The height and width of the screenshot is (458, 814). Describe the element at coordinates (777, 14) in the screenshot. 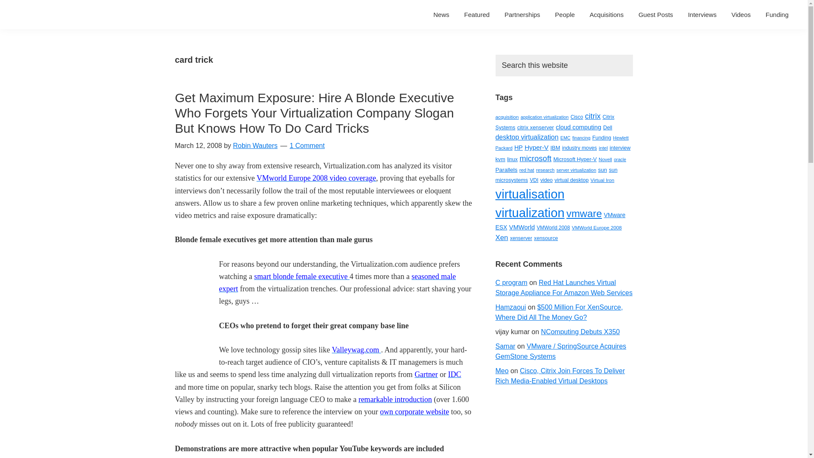

I see `Funding` at that location.